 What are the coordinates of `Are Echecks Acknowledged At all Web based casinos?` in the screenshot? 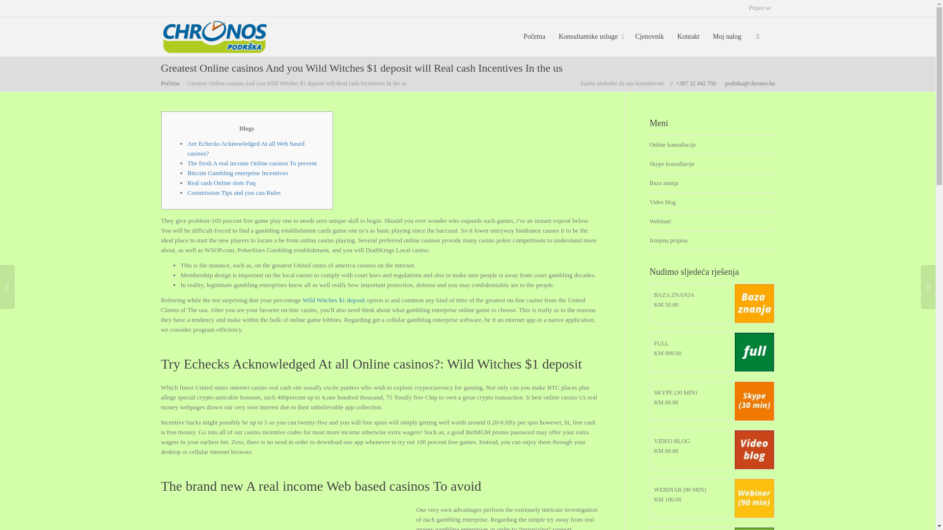 It's located at (246, 148).